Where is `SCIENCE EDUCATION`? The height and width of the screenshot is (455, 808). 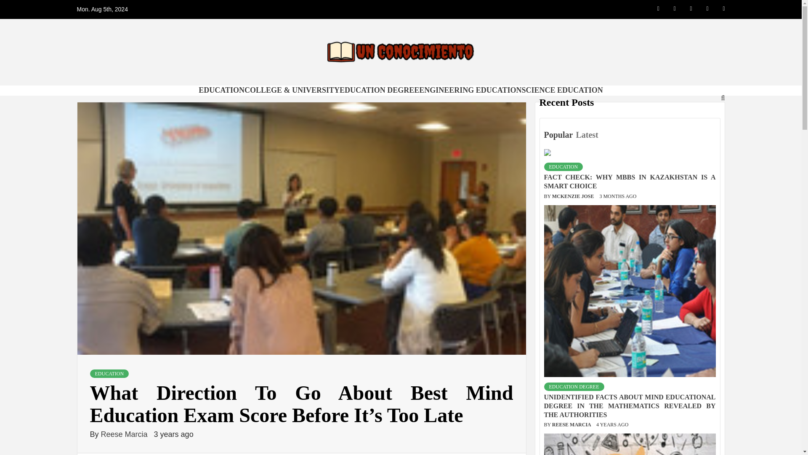
SCIENCE EDUCATION is located at coordinates (562, 90).